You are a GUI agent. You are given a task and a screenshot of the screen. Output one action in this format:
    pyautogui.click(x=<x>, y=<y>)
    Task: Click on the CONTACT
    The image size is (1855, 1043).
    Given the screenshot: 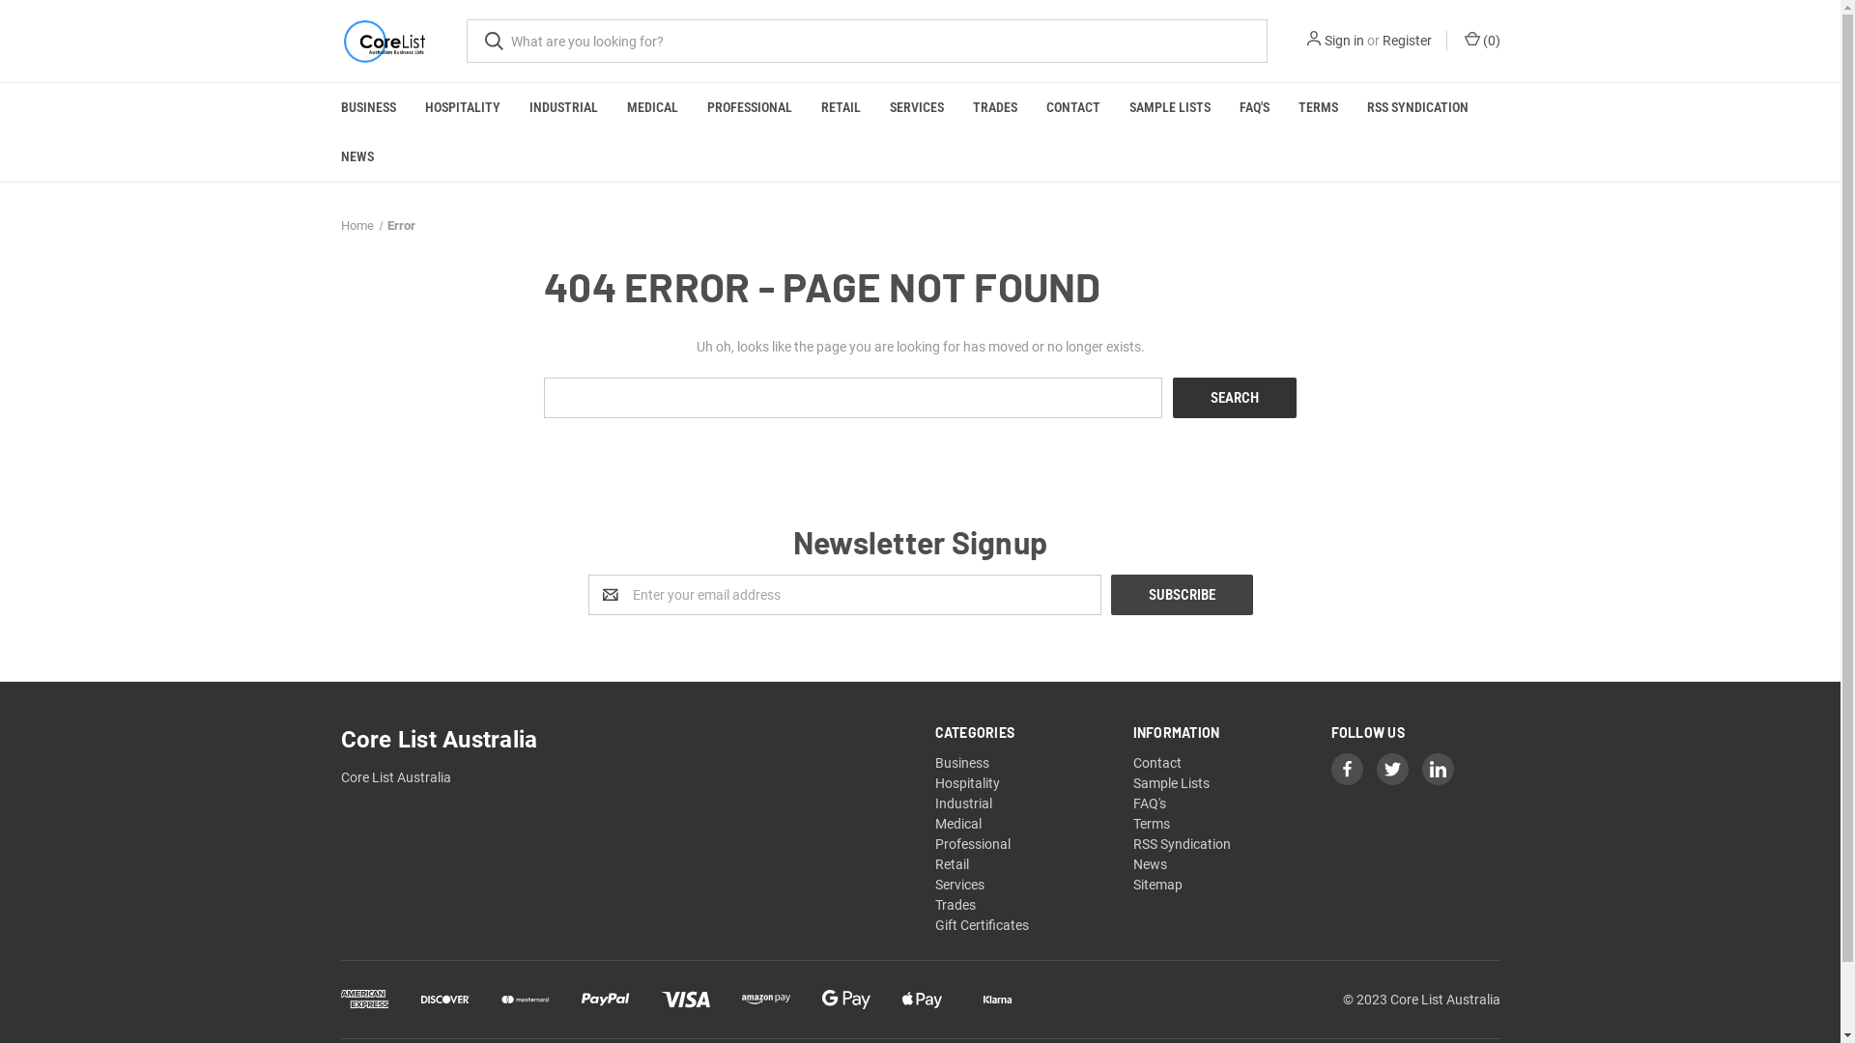 What is the action you would take?
    pyautogui.click(x=1073, y=108)
    